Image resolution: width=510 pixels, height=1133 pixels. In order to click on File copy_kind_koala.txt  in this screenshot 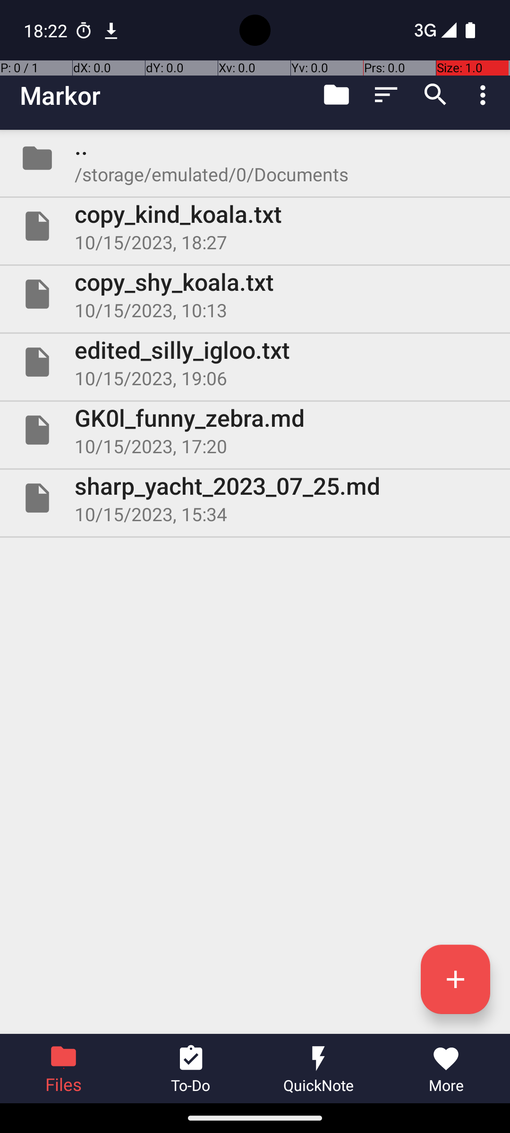, I will do `click(255, 226)`.